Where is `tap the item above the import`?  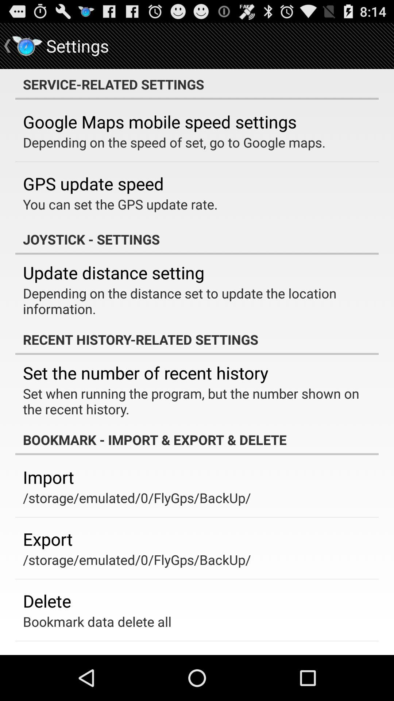
tap the item above the import is located at coordinates (197, 440).